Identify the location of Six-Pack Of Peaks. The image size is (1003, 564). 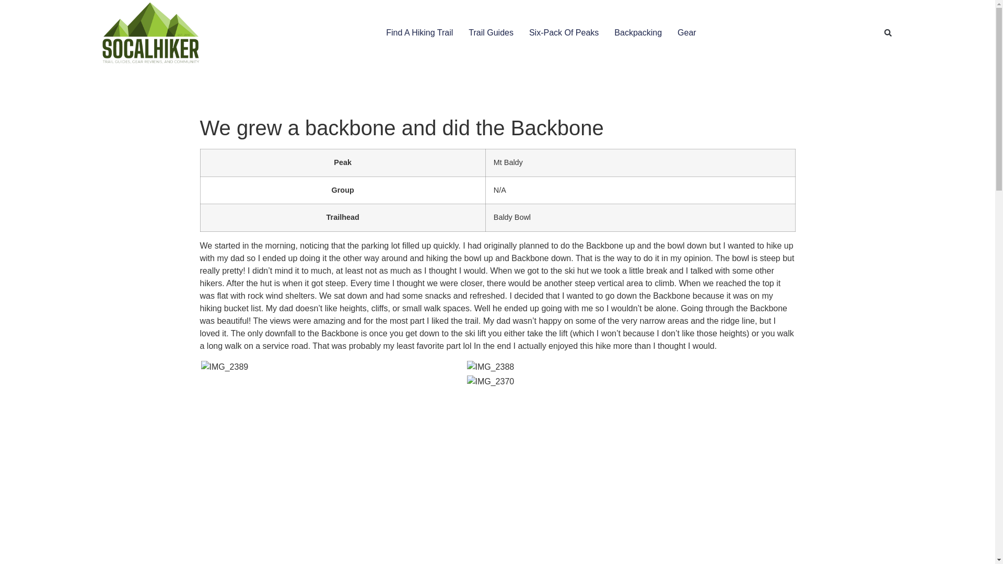
(564, 32).